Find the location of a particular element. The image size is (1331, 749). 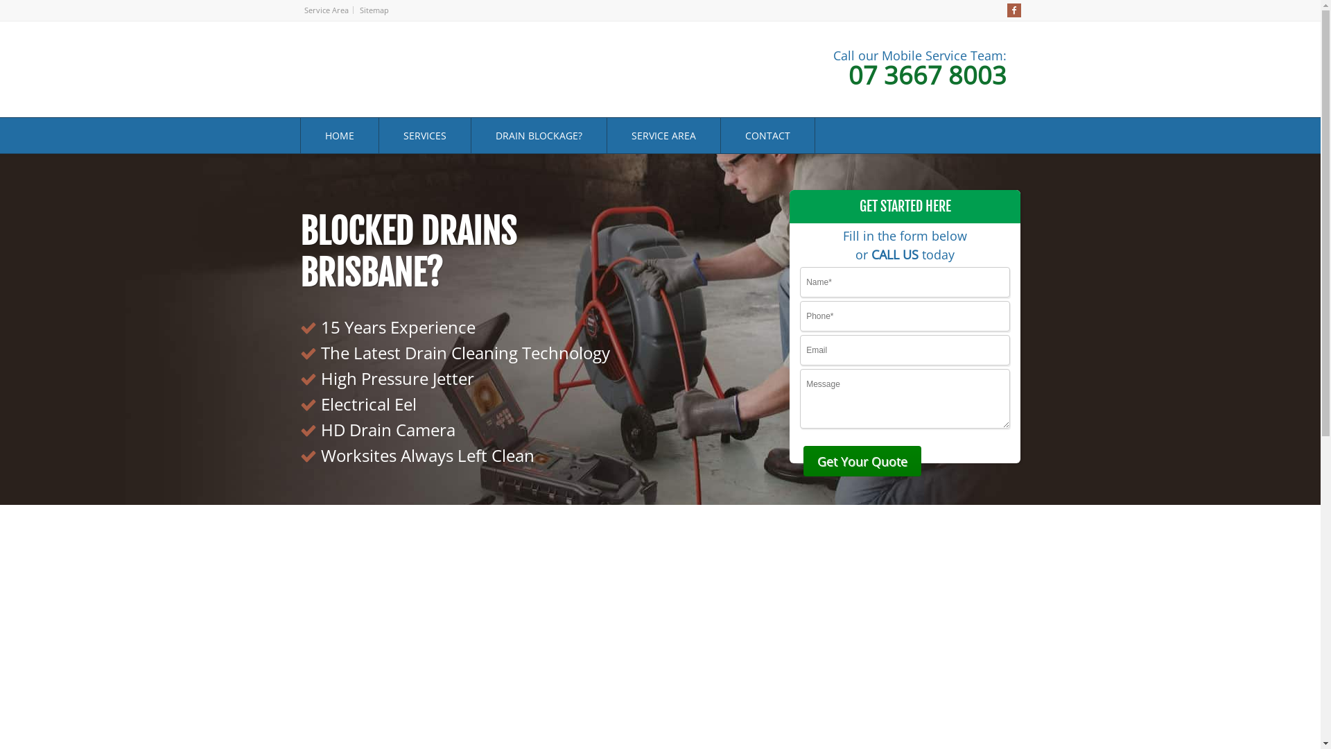

Get Your Quote is located at coordinates (862, 461).